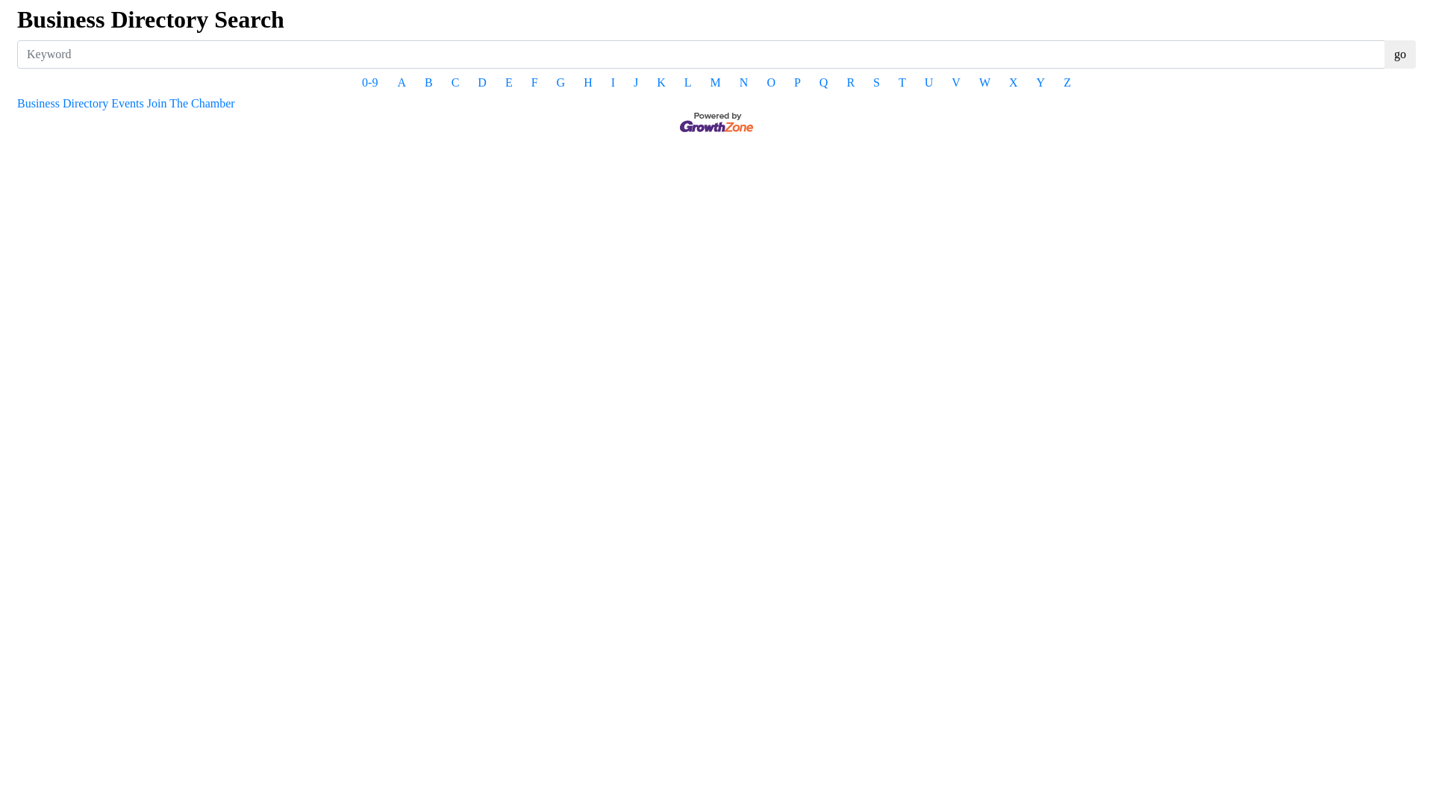 The image size is (1433, 806). Describe the element at coordinates (534, 83) in the screenshot. I see `F` at that location.